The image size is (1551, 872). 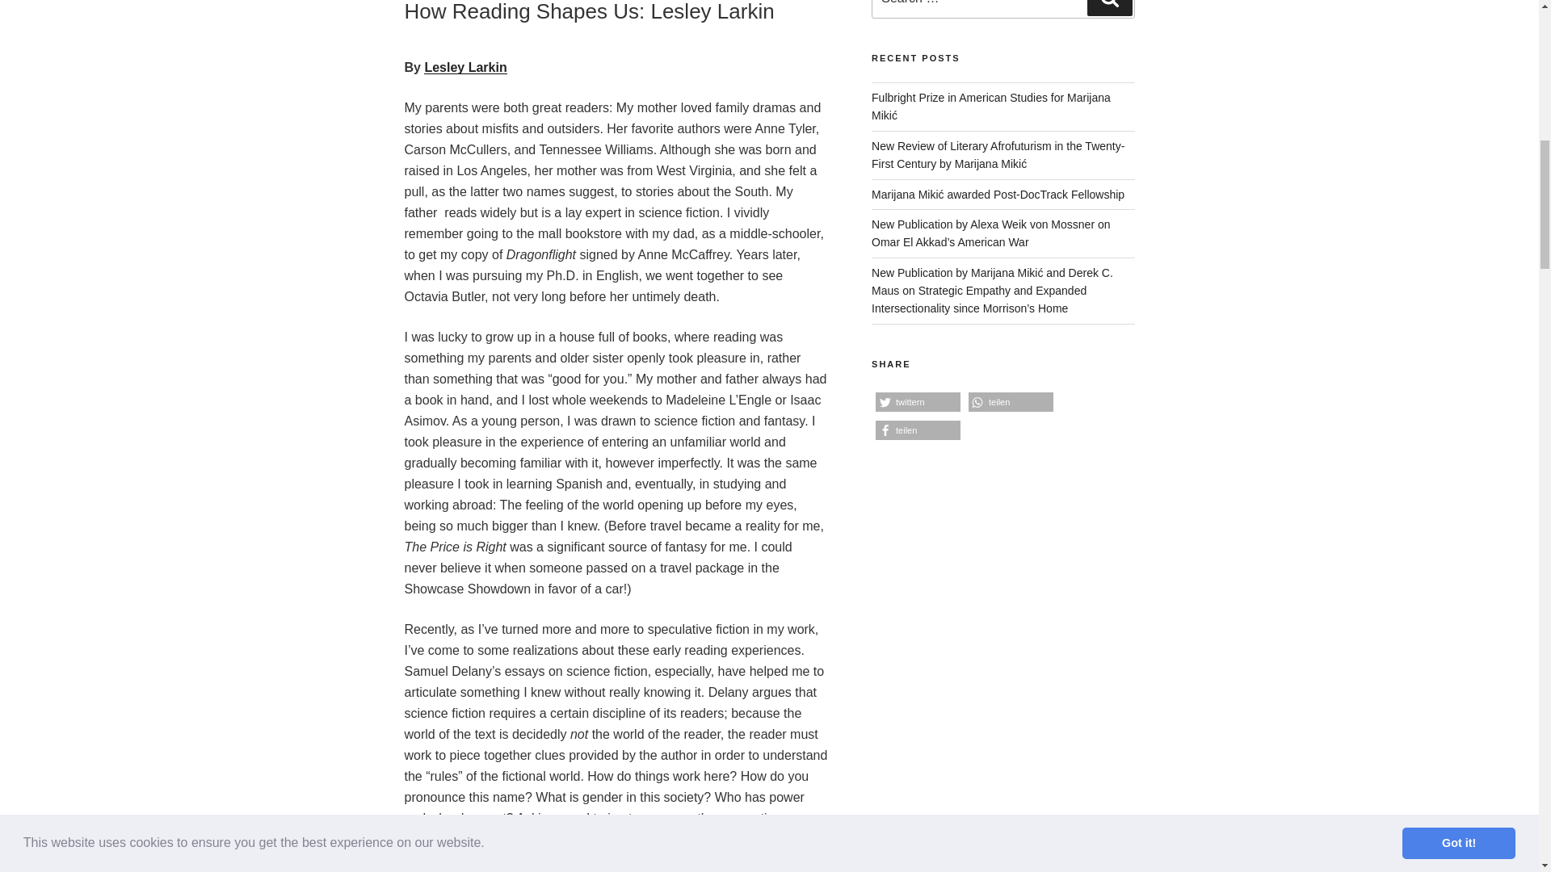 What do you see at coordinates (918, 430) in the screenshot?
I see `Bei Facebook teilen` at bounding box center [918, 430].